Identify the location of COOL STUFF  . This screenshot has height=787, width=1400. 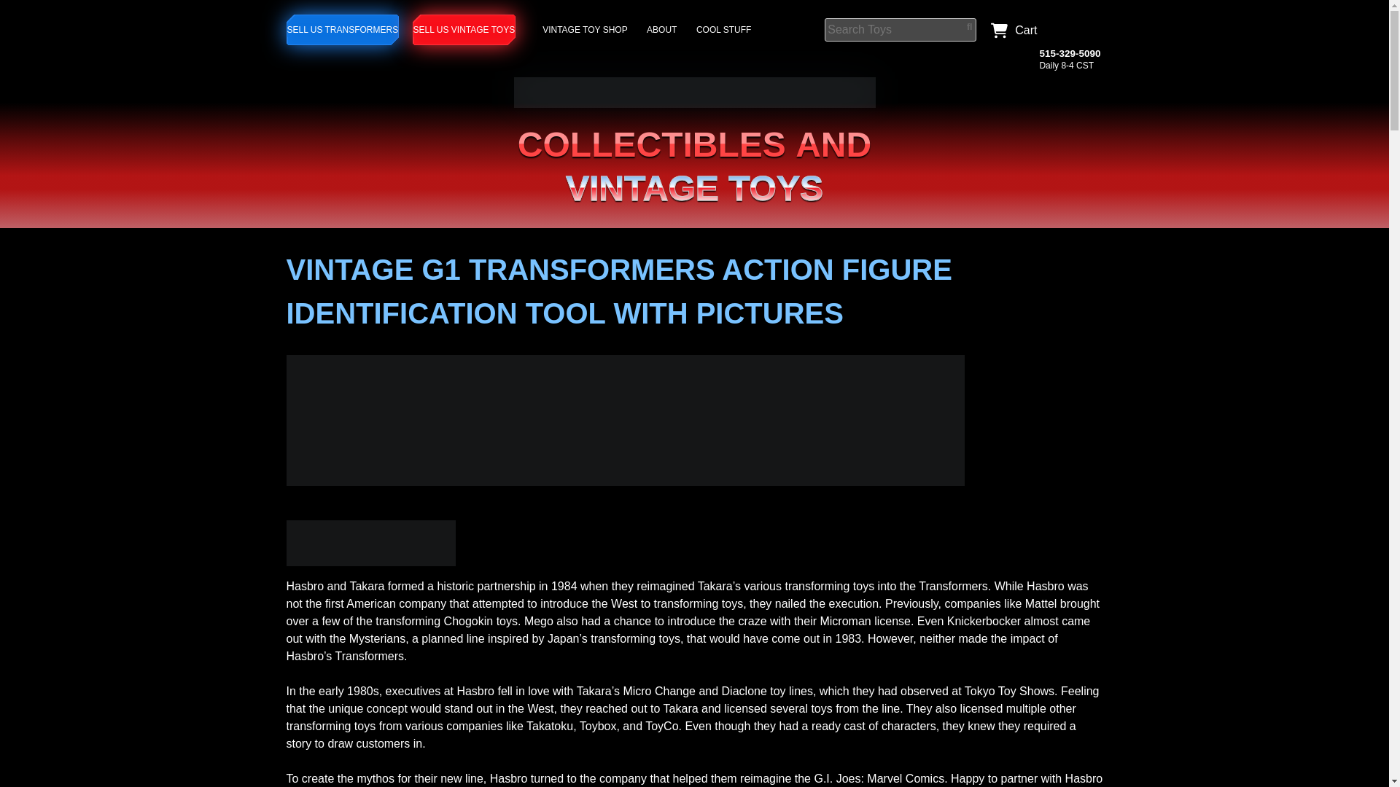
(726, 29).